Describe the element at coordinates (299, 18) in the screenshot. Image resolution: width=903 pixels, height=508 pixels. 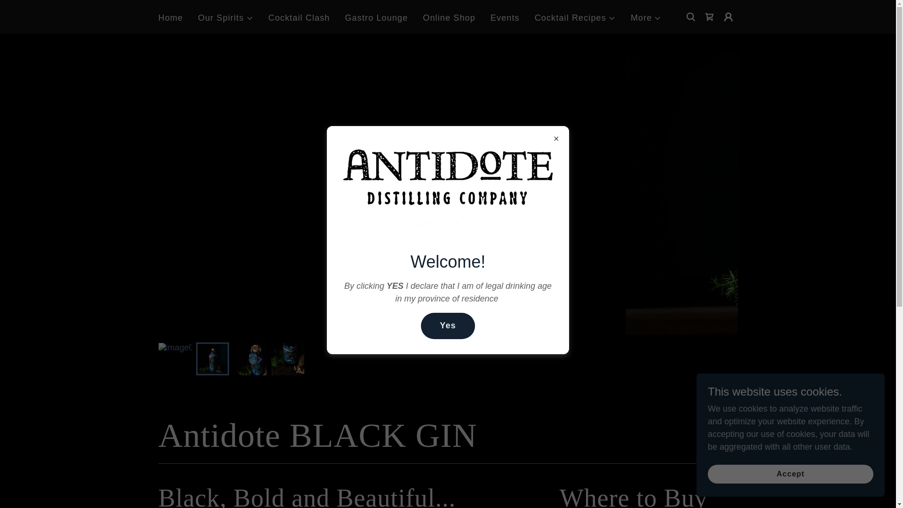
I see `Cocktail Clash` at that location.